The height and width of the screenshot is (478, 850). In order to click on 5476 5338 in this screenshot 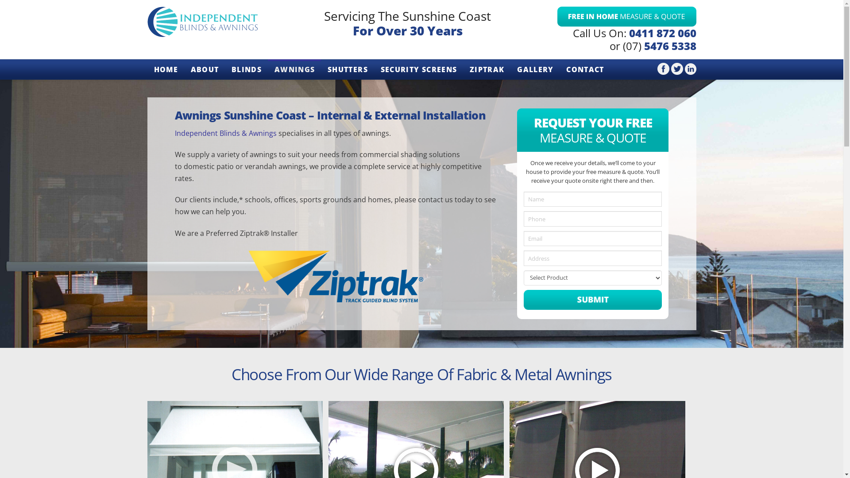, I will do `click(670, 46)`.